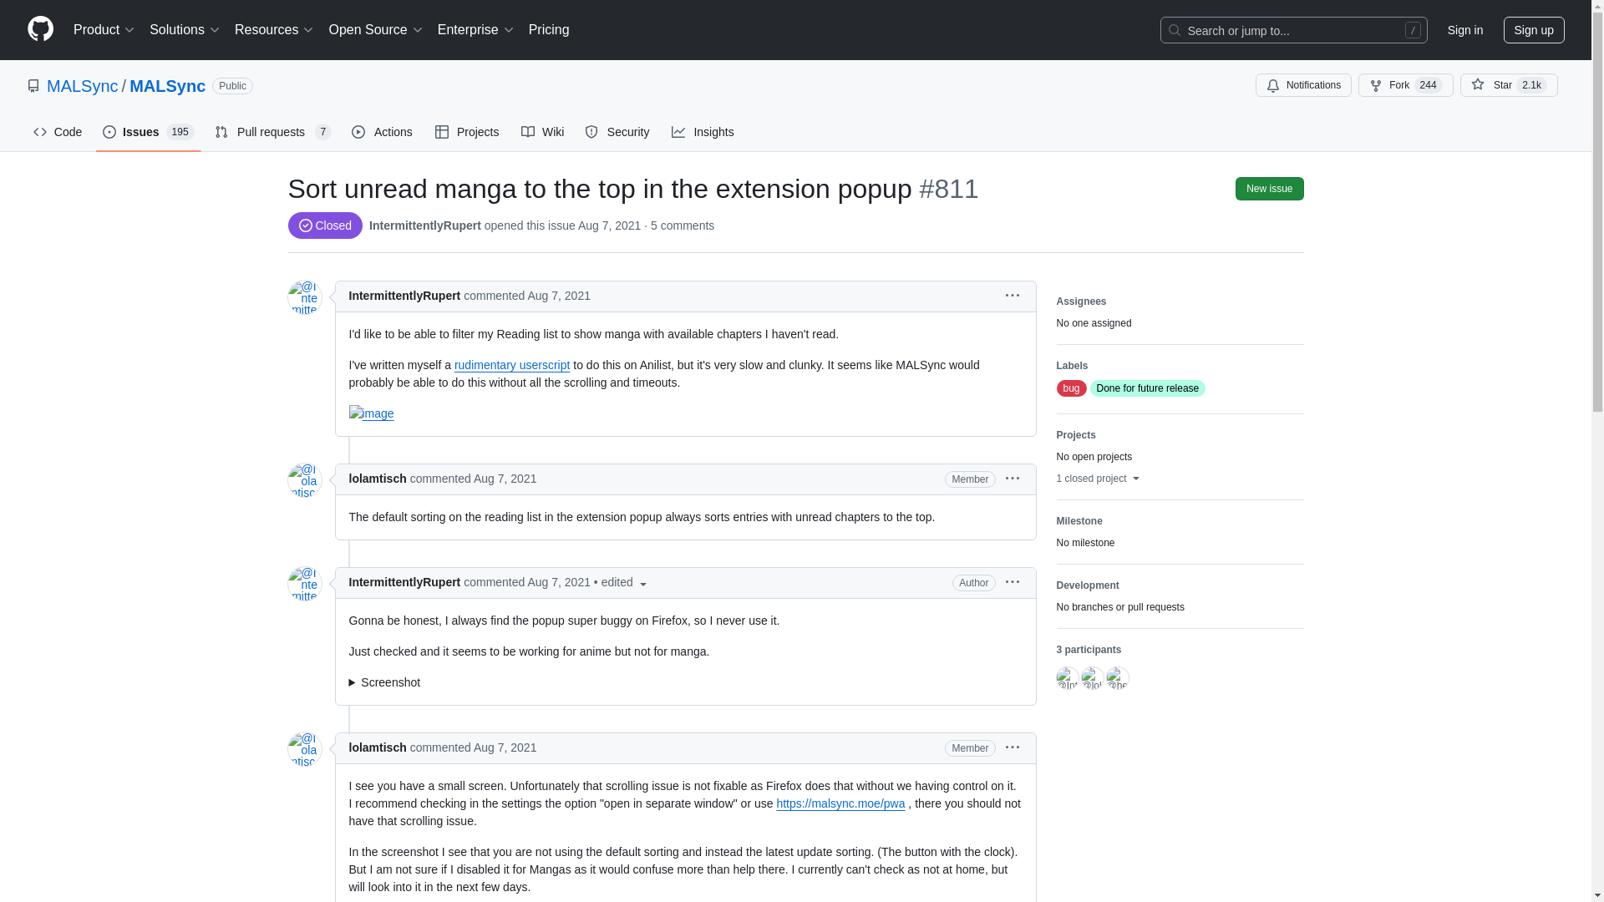 The image size is (1604, 902). What do you see at coordinates (104, 30) in the screenshot?
I see `Product` at bounding box center [104, 30].